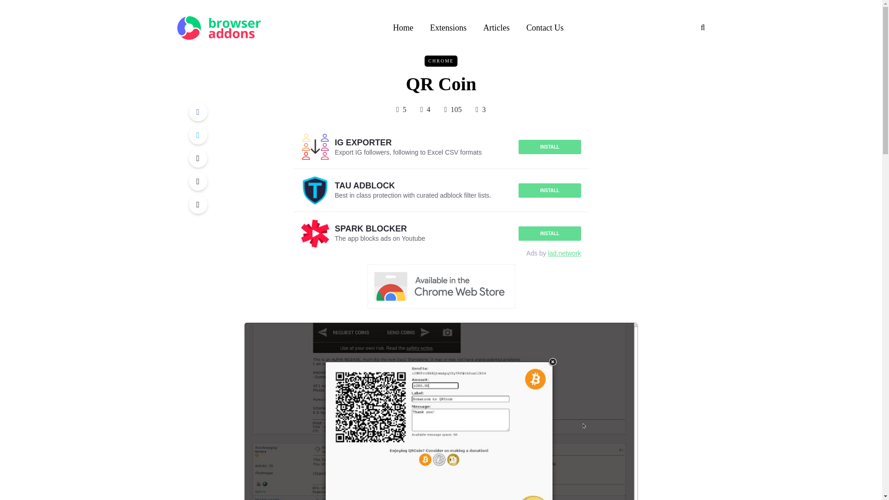 This screenshot has height=500, width=889. Describe the element at coordinates (403, 28) in the screenshot. I see `Home` at that location.